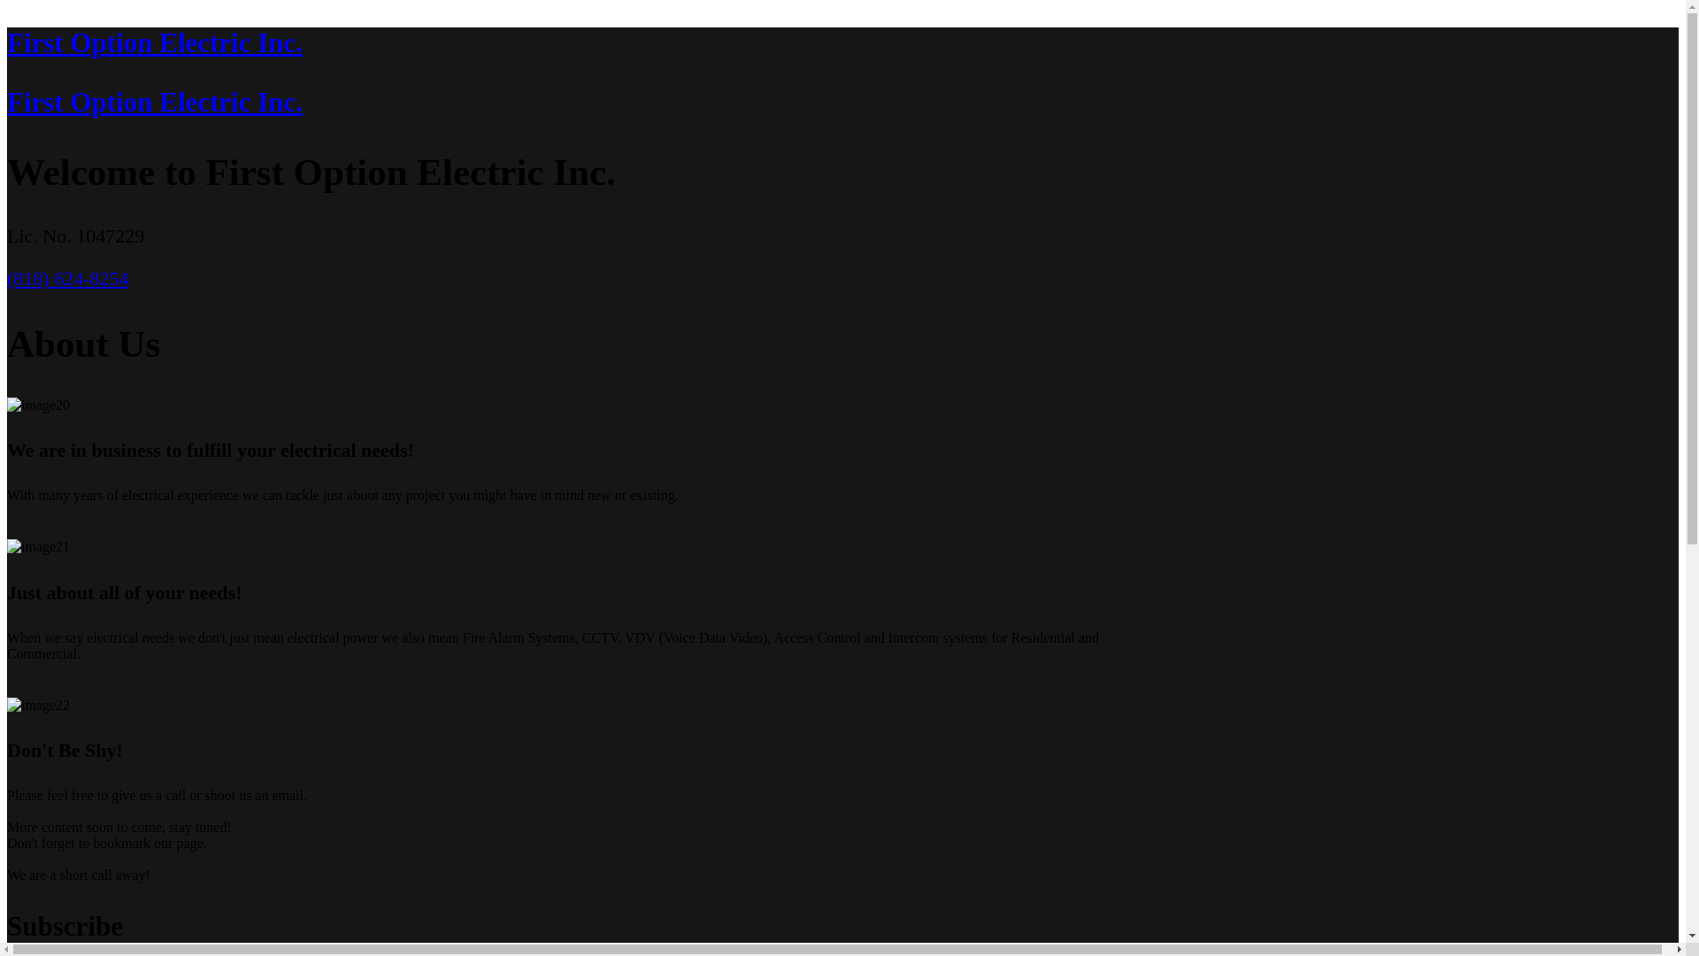 This screenshot has width=1699, height=956. What do you see at coordinates (842, 43) in the screenshot?
I see `First Option Electric Inc.` at bounding box center [842, 43].